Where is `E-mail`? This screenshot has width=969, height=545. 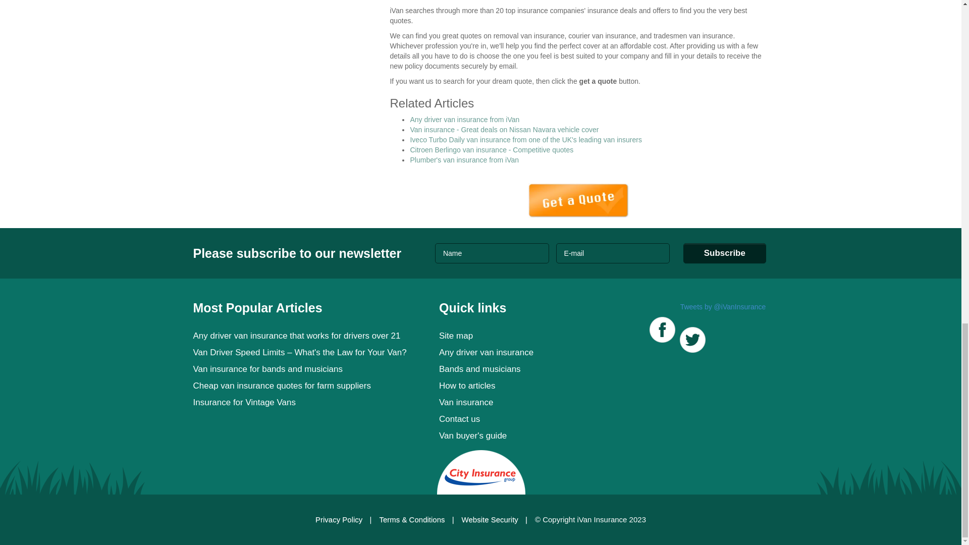
E-mail is located at coordinates (613, 253).